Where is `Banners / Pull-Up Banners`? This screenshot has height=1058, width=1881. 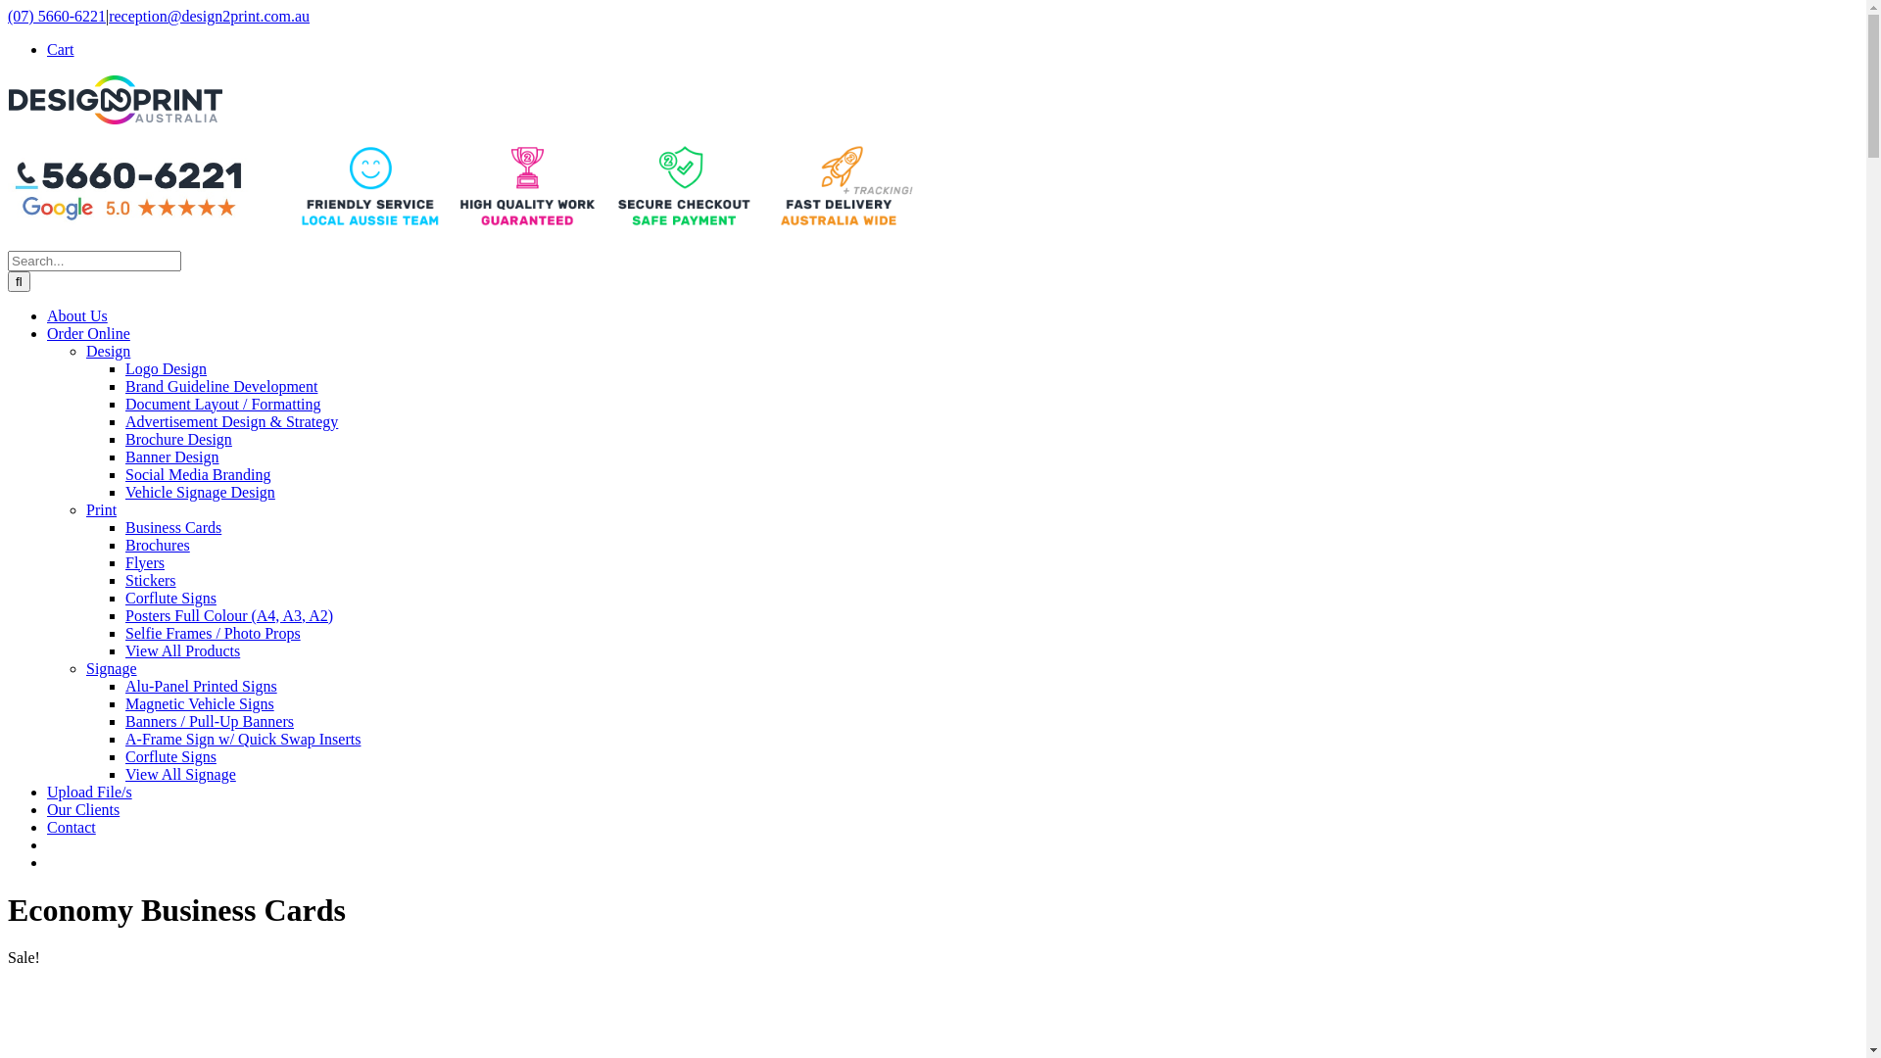
Banners / Pull-Up Banners is located at coordinates (210, 721).